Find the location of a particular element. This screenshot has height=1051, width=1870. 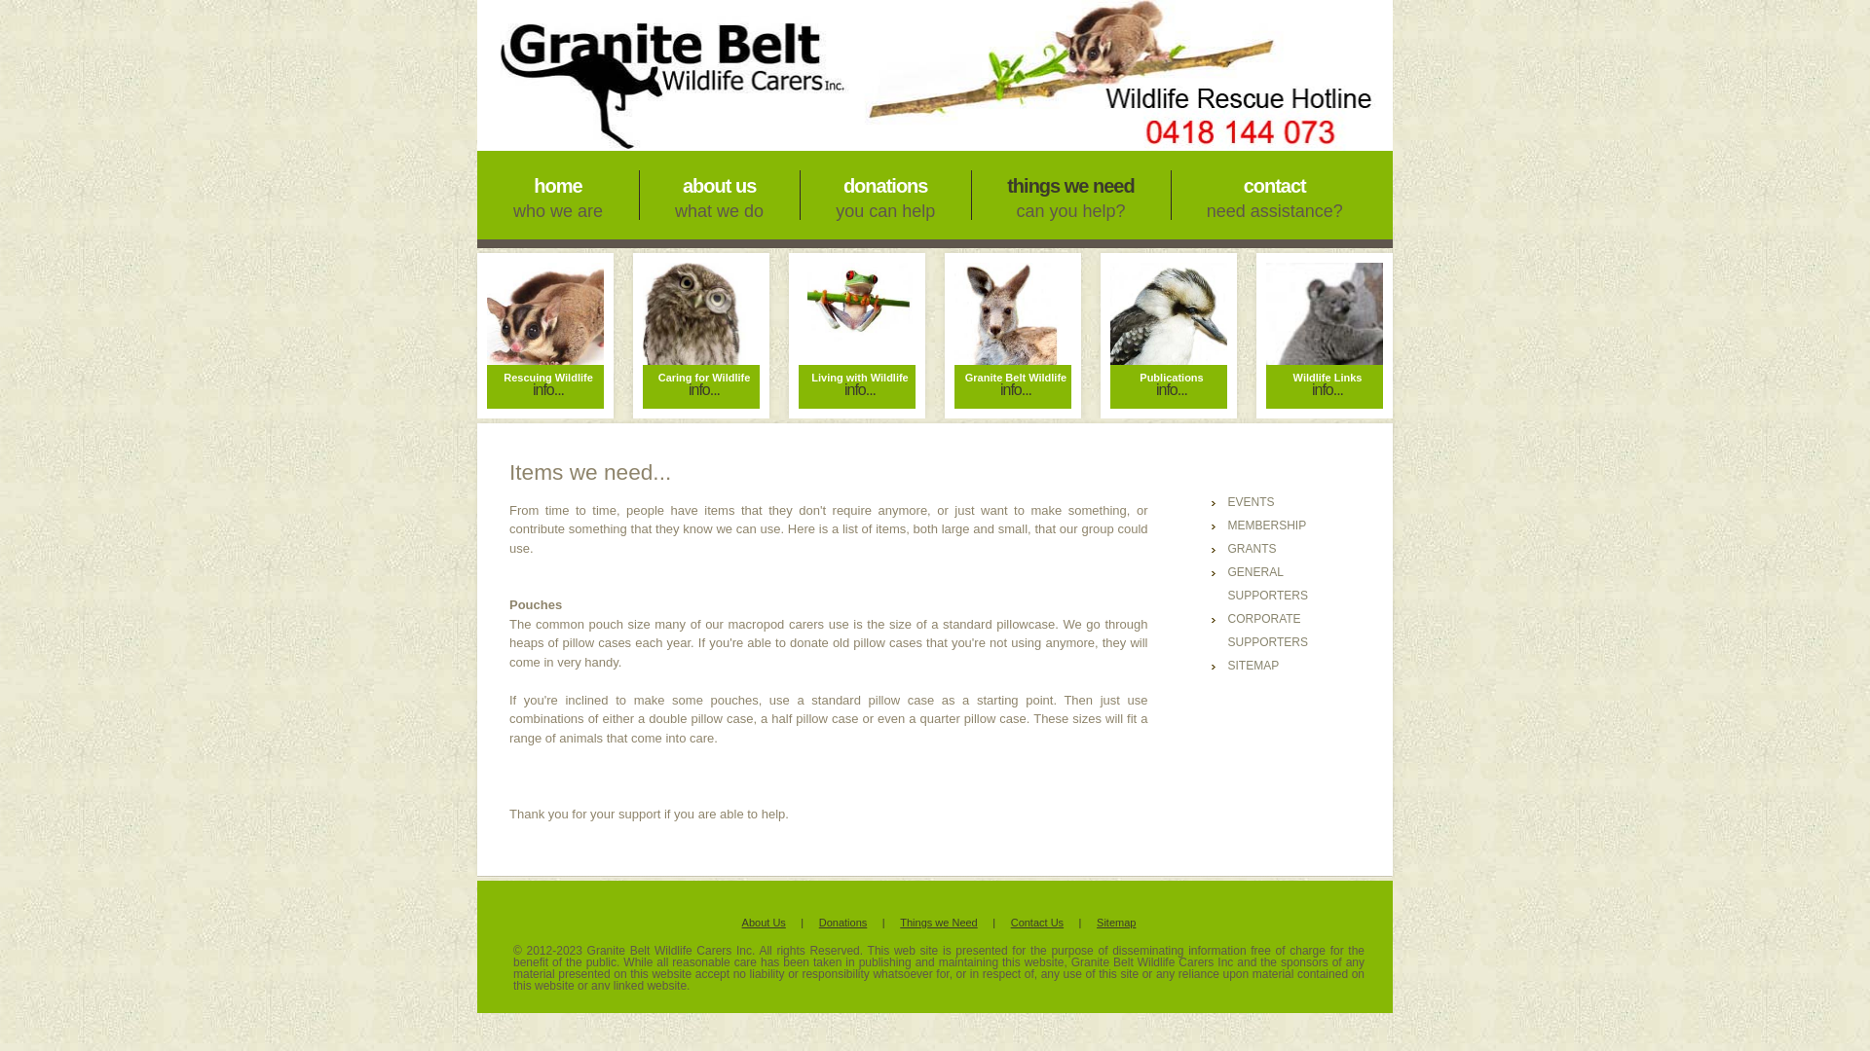

info... is located at coordinates (560, 389).